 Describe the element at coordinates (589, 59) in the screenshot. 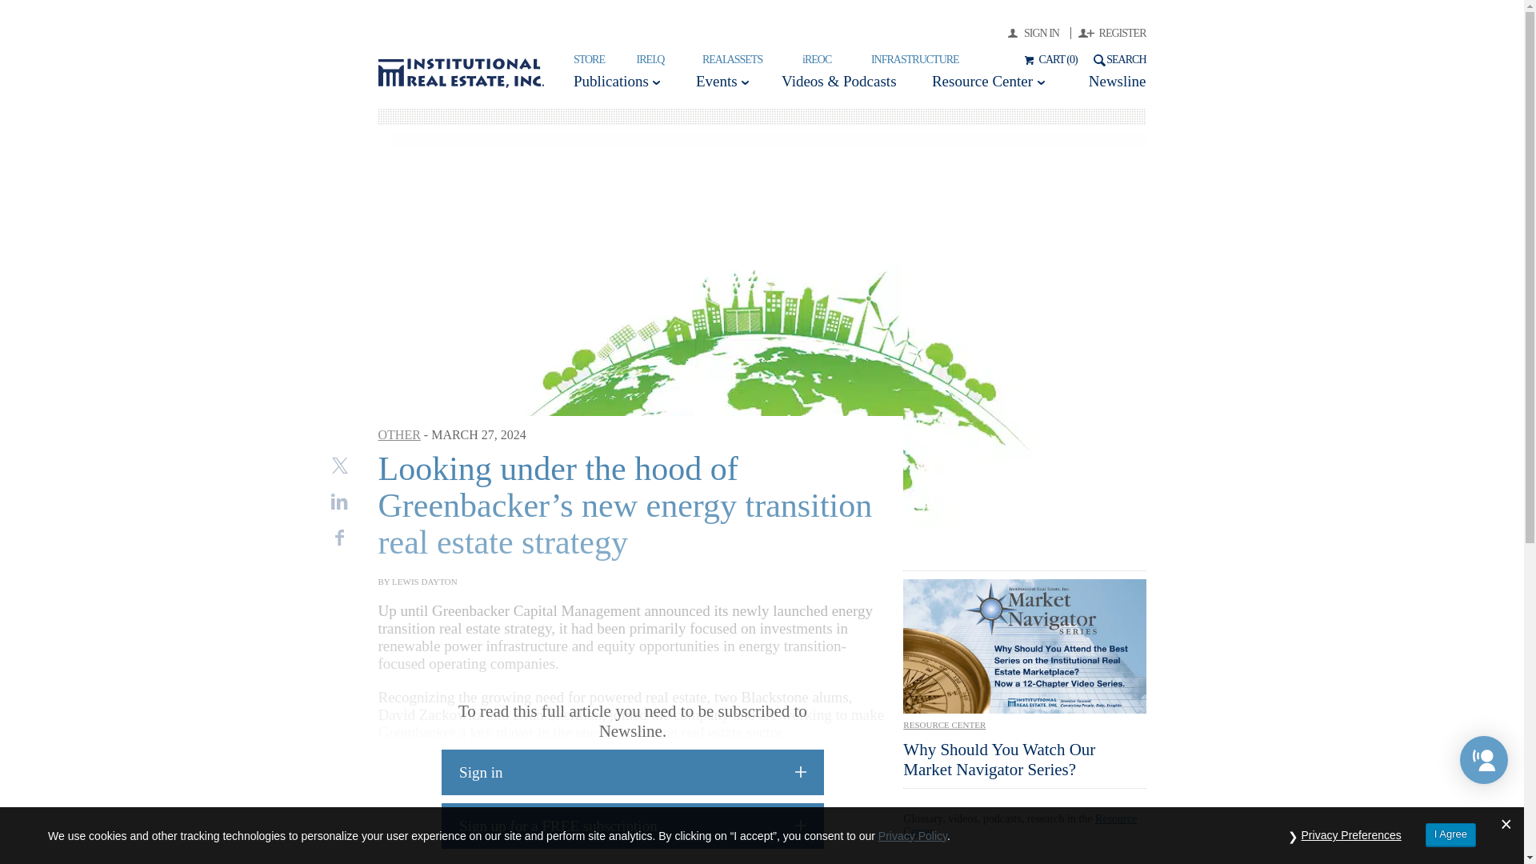

I see `STORE` at that location.